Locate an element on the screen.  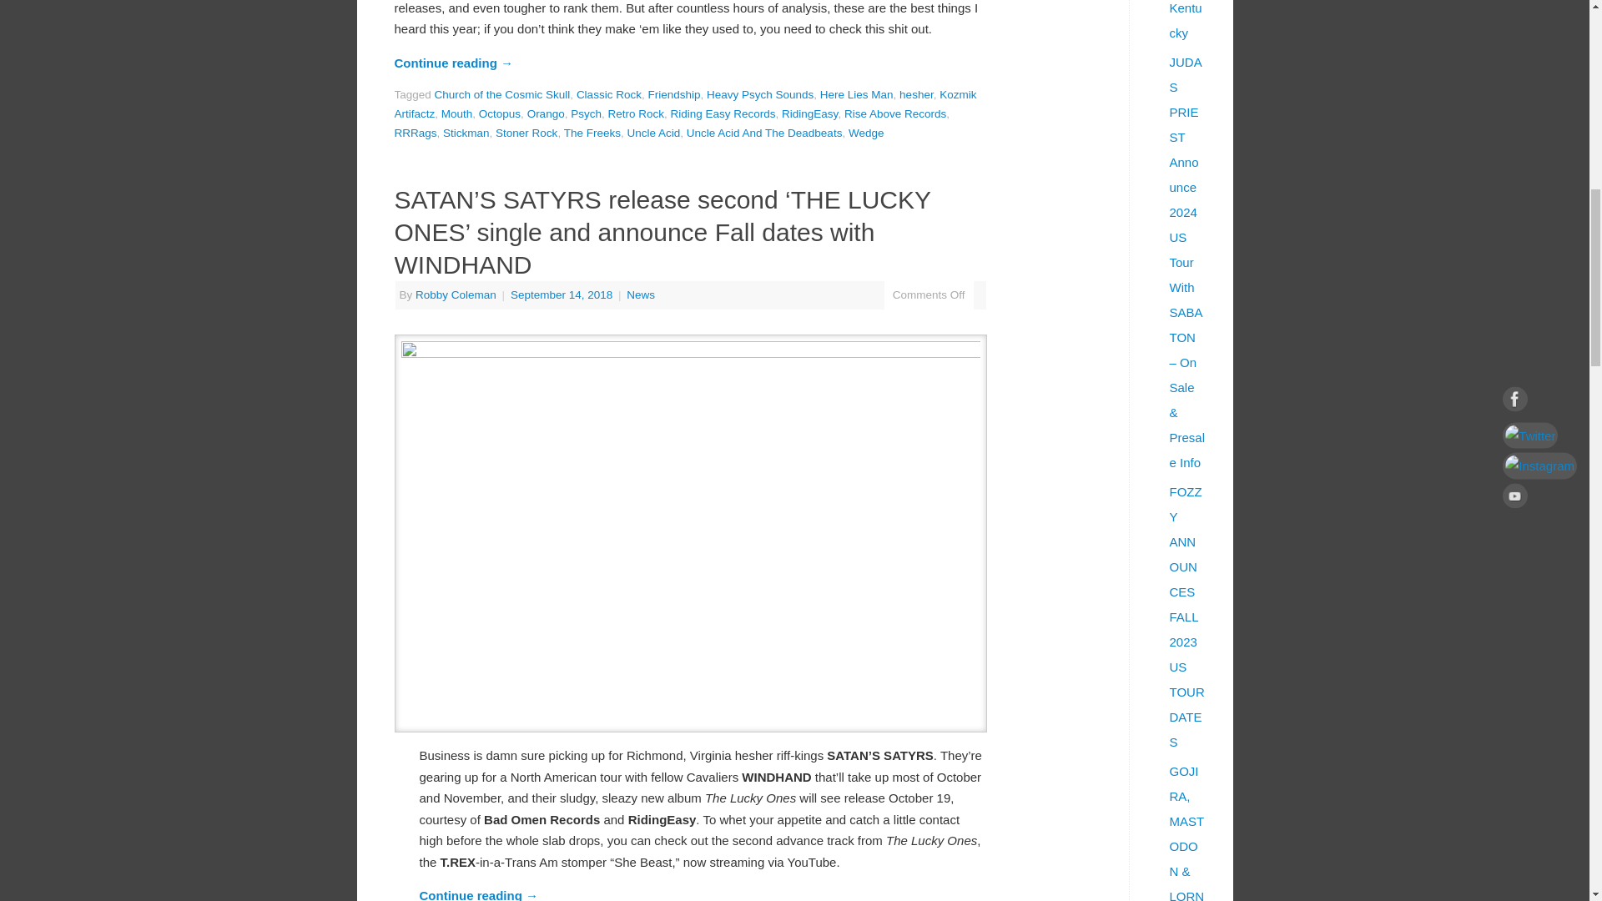
Classic Rock is located at coordinates (609, 93).